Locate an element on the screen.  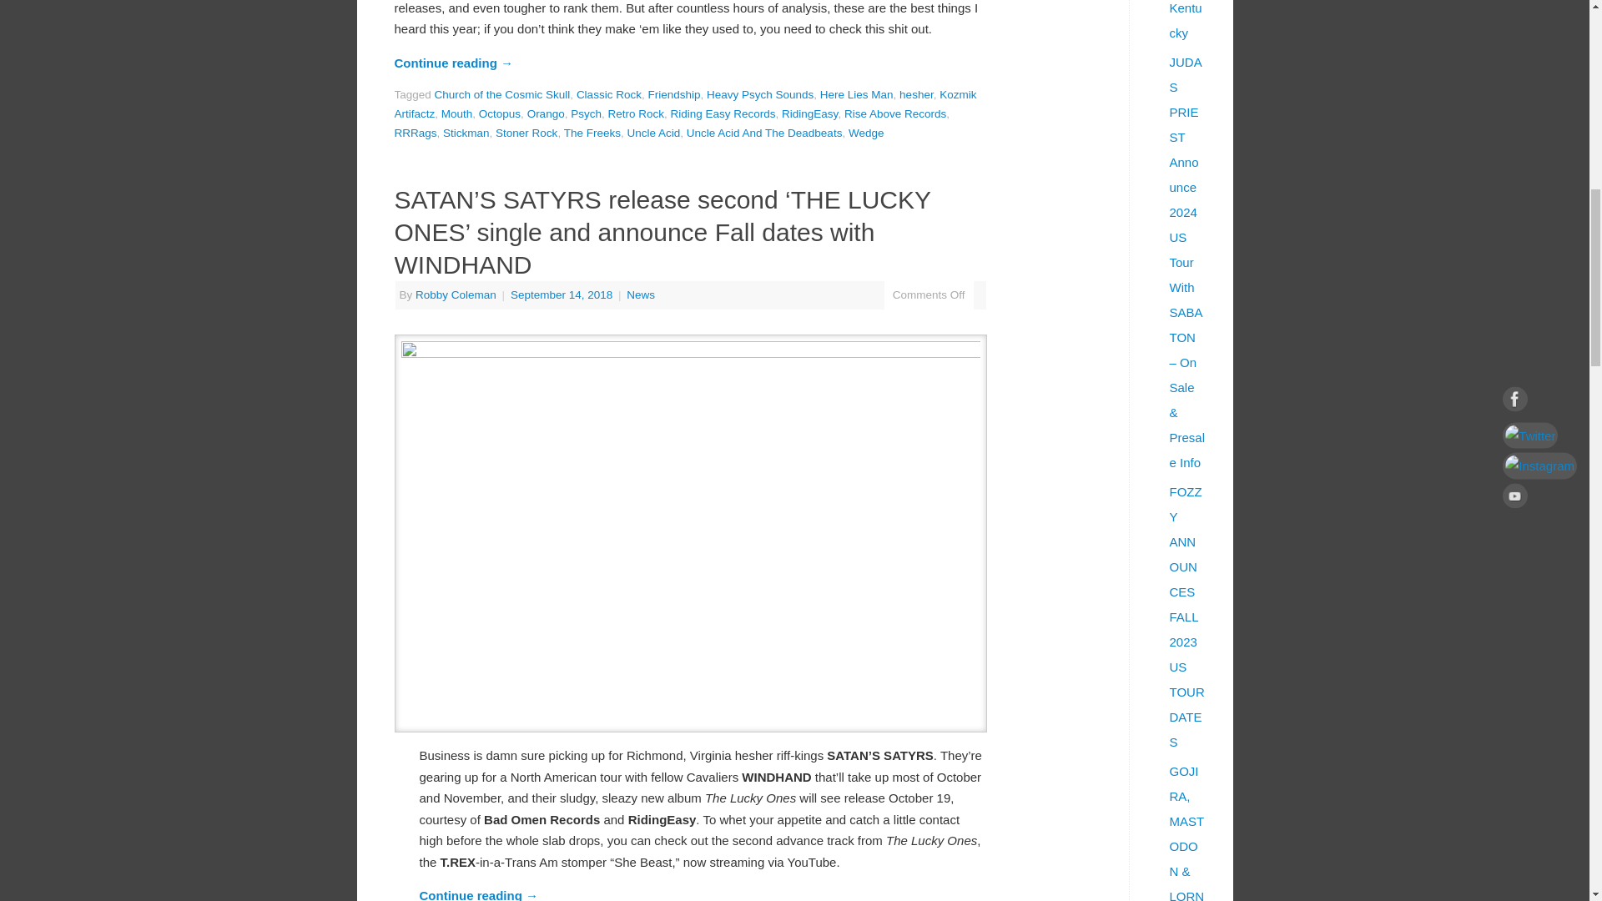
Classic Rock is located at coordinates (609, 93).